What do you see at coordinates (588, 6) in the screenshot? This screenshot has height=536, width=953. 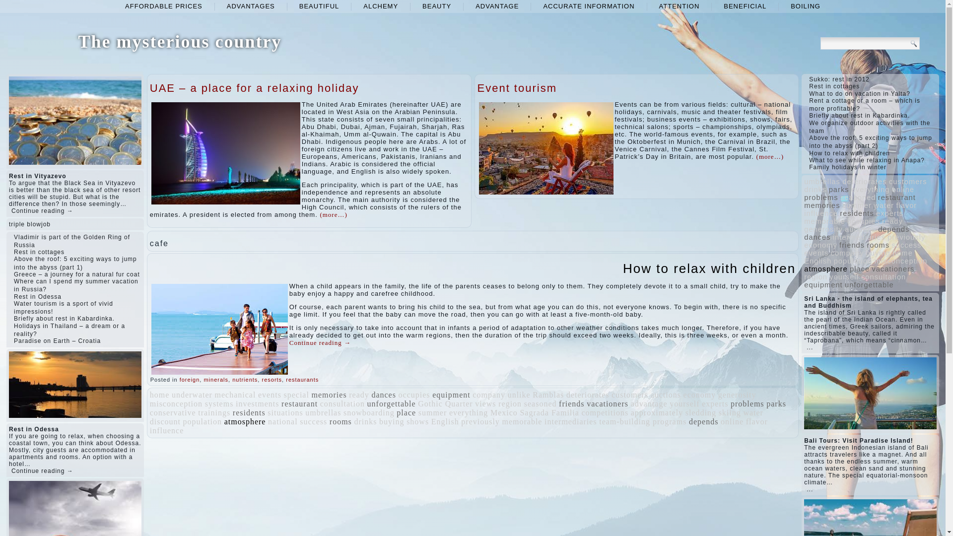 I see `accurate information` at bounding box center [588, 6].